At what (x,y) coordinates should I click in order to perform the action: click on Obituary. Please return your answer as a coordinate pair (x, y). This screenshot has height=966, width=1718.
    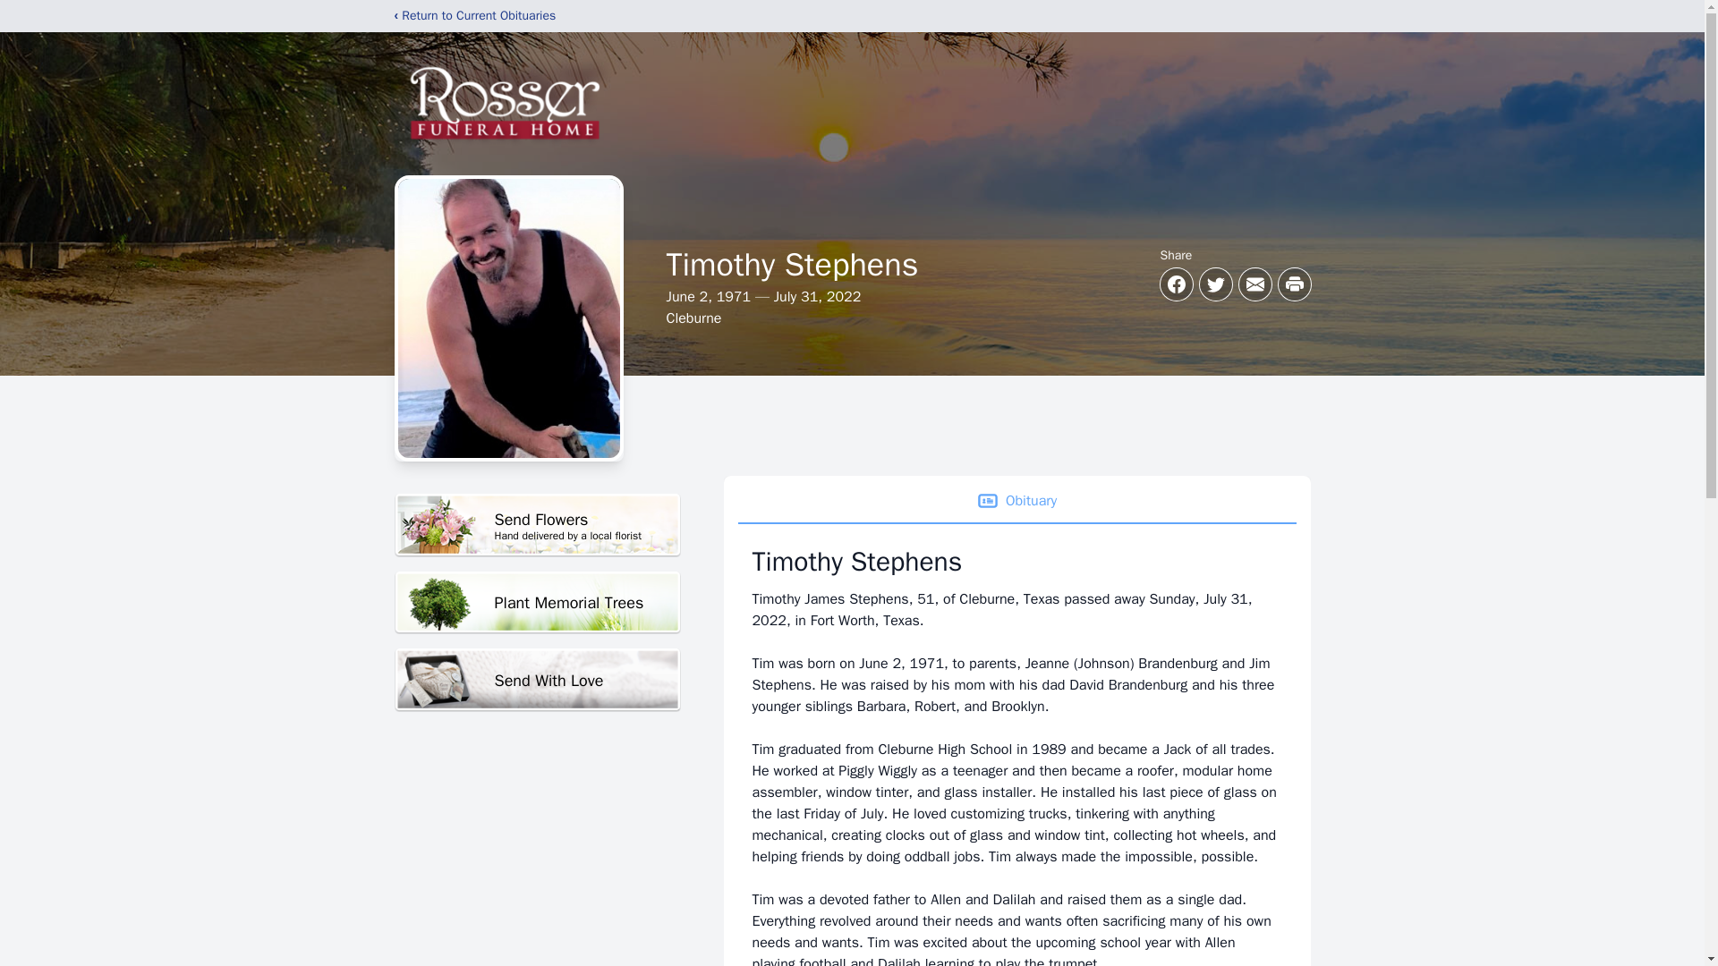
    Looking at the image, I should click on (1016, 501).